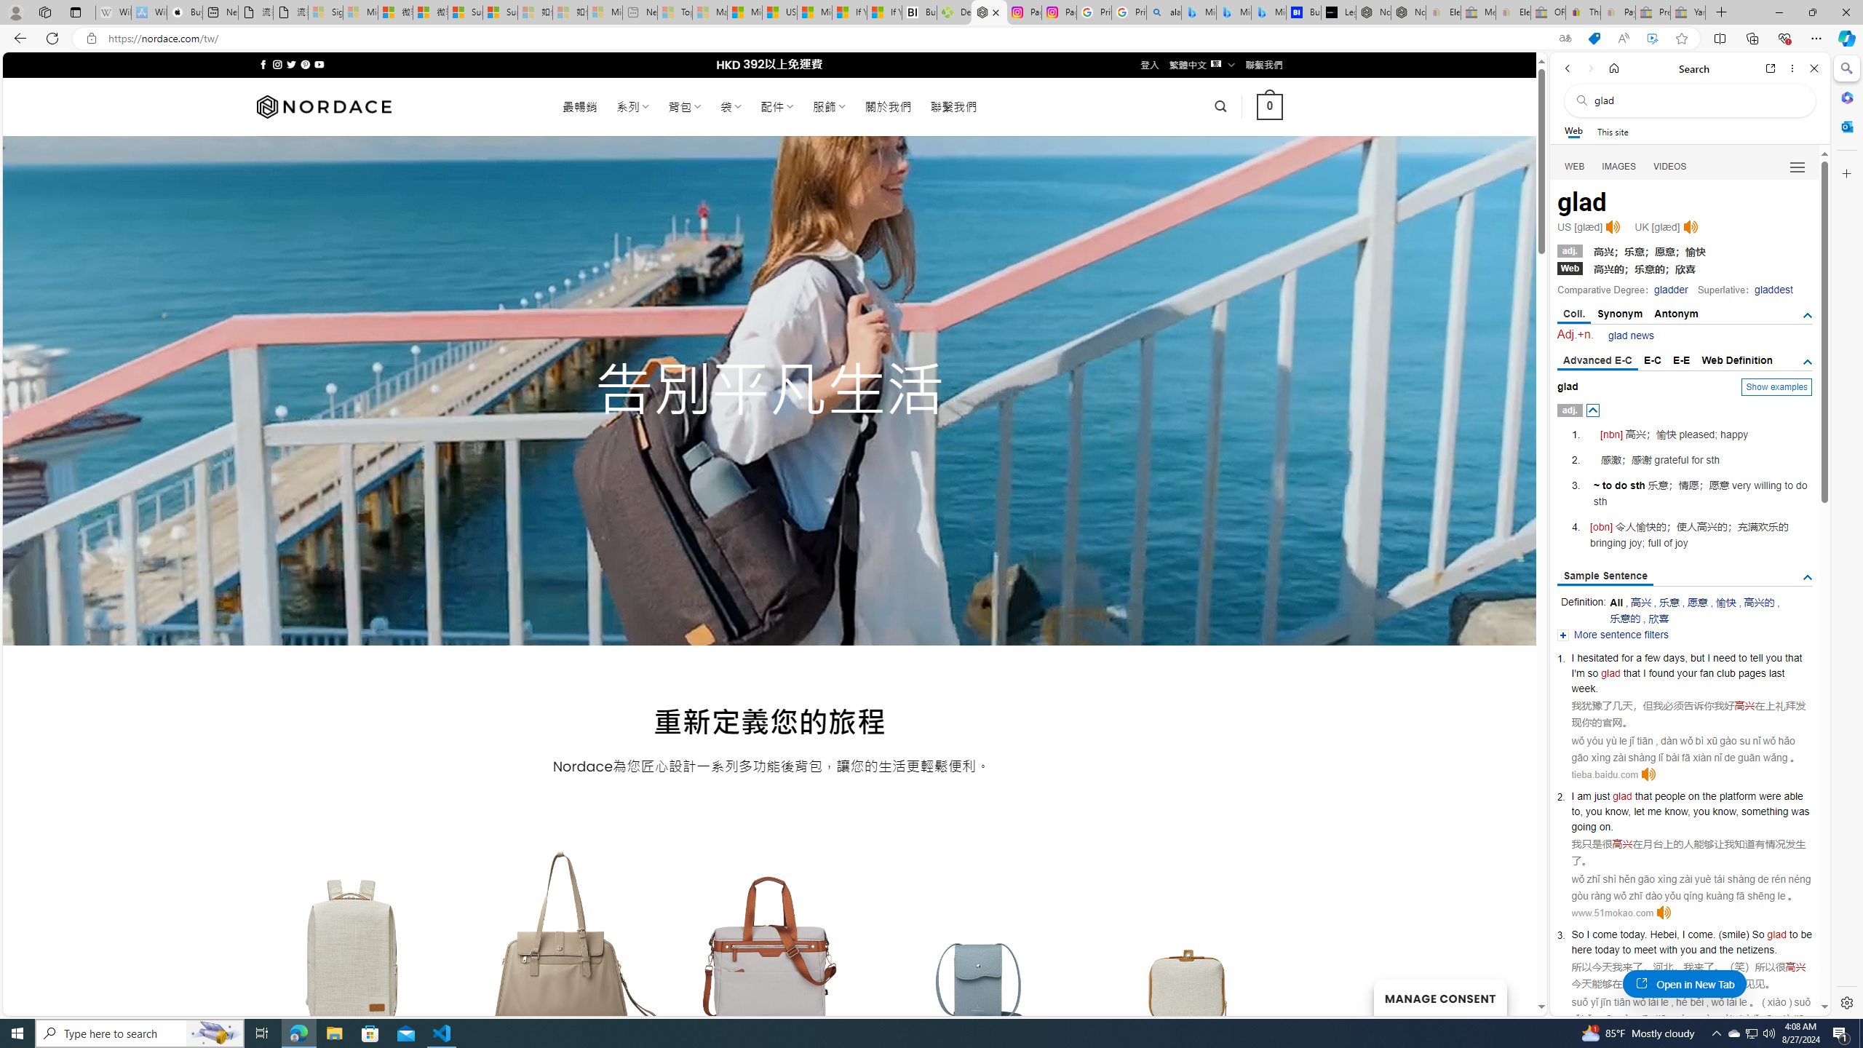 The height and width of the screenshot is (1048, 1863). Describe the element at coordinates (1613, 913) in the screenshot. I see `www.51mokao.com` at that location.